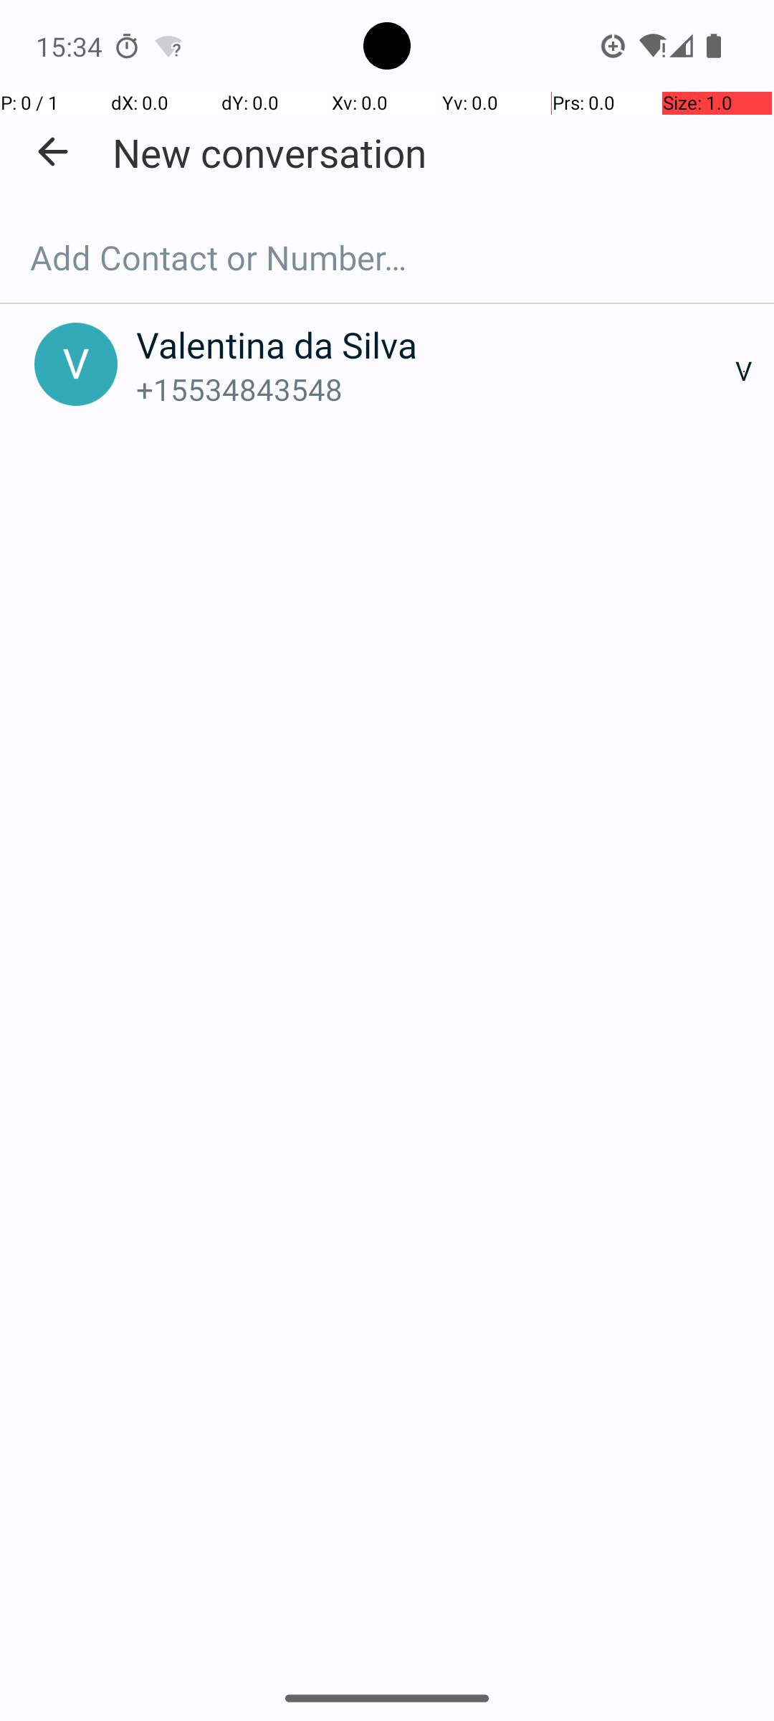 The width and height of the screenshot is (774, 1721). I want to click on +15534843548, so click(436, 389).